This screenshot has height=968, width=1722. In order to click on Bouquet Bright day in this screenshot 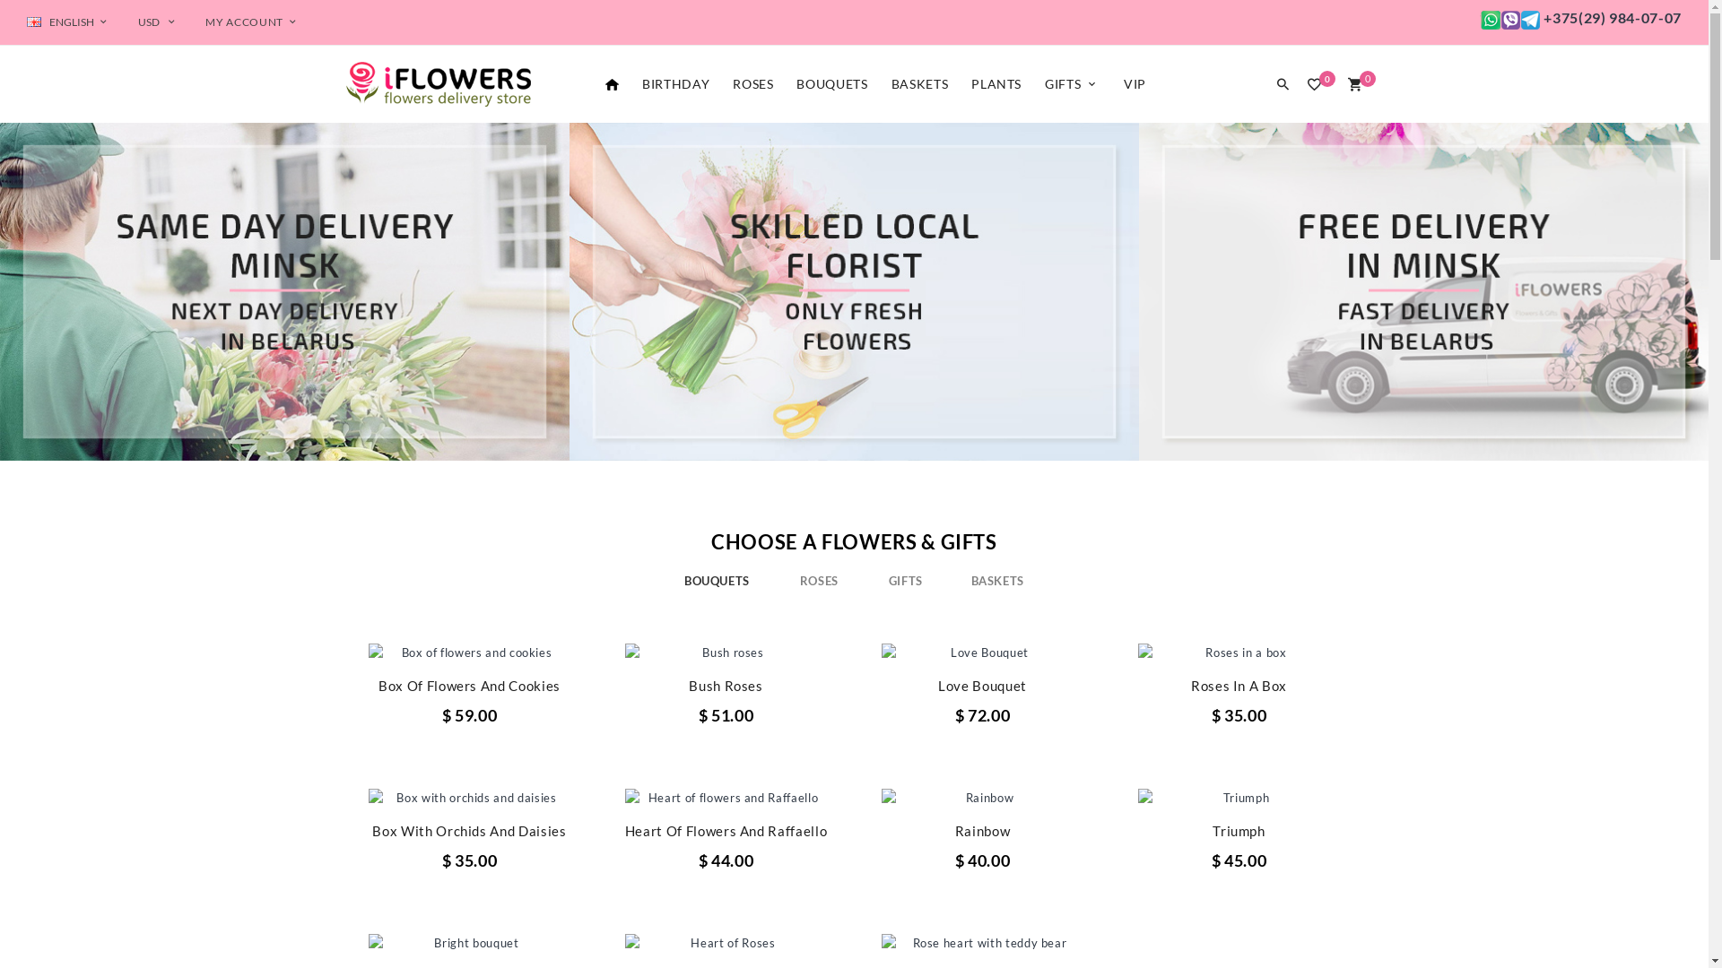, I will do `click(469, 653)`.